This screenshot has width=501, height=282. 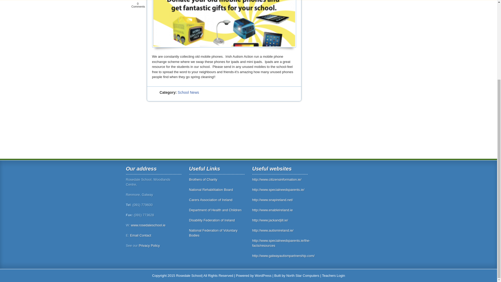 What do you see at coordinates (215, 210) in the screenshot?
I see `Department of Health and Children` at bounding box center [215, 210].